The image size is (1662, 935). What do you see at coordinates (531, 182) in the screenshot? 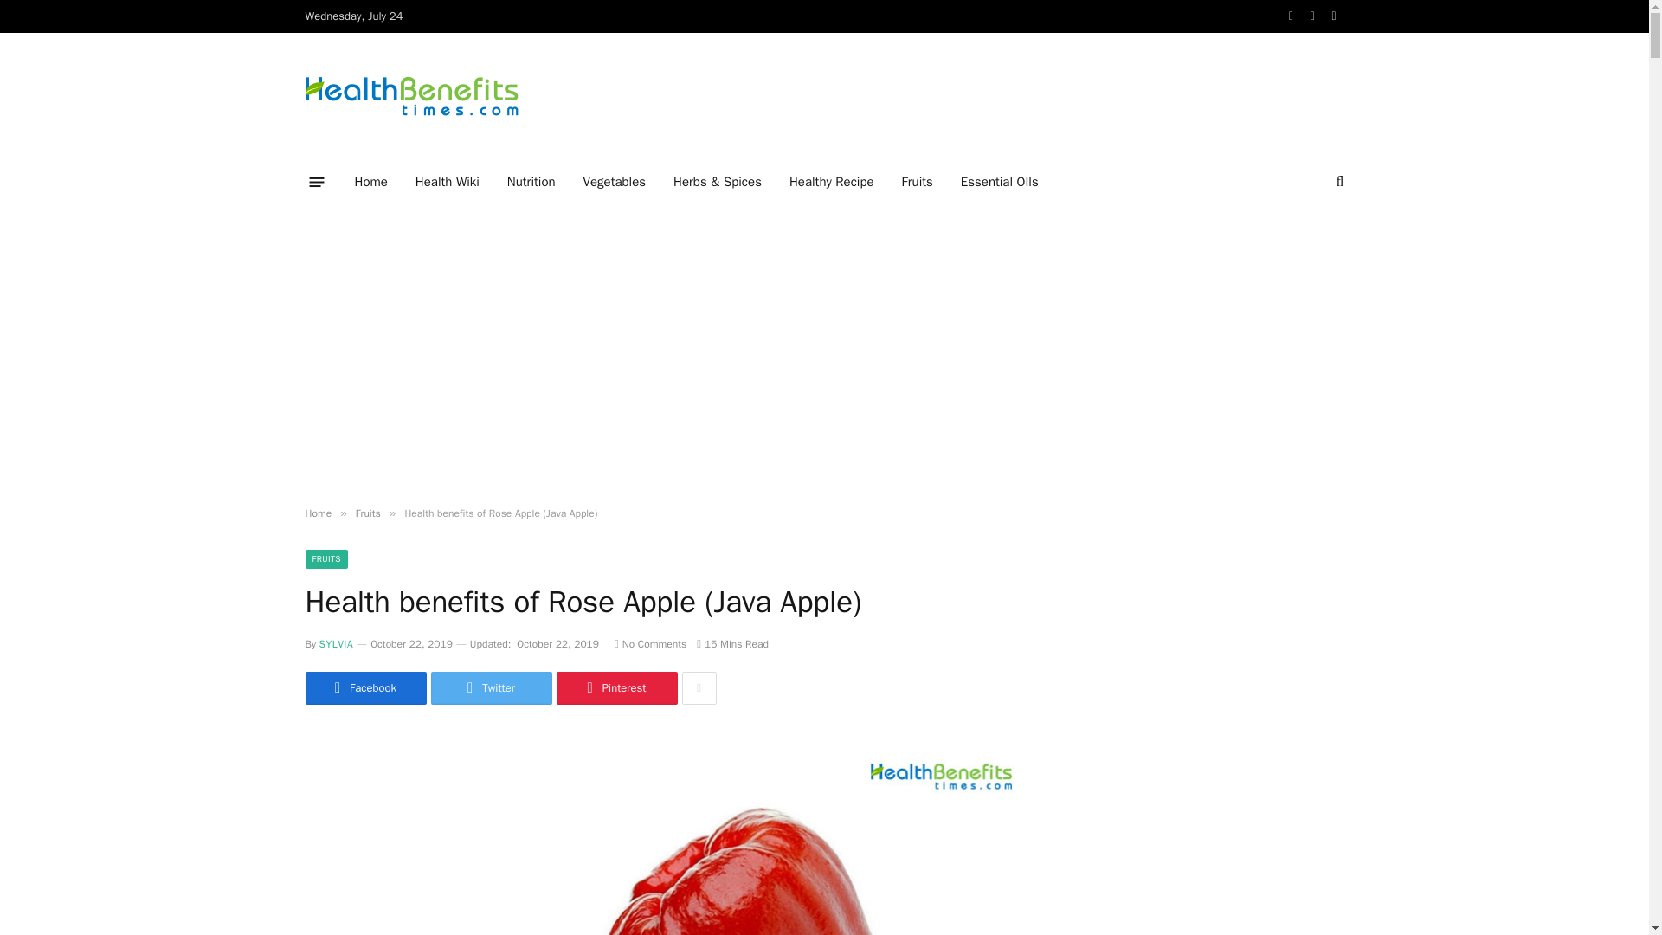
I see `Nutrition` at bounding box center [531, 182].